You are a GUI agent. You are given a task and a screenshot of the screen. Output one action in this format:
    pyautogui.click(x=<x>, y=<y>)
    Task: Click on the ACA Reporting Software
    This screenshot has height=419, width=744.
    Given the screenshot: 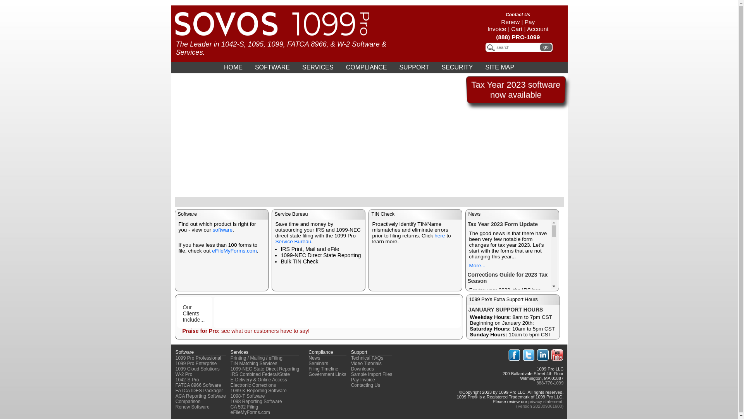 What is the action you would take?
    pyautogui.click(x=201, y=396)
    